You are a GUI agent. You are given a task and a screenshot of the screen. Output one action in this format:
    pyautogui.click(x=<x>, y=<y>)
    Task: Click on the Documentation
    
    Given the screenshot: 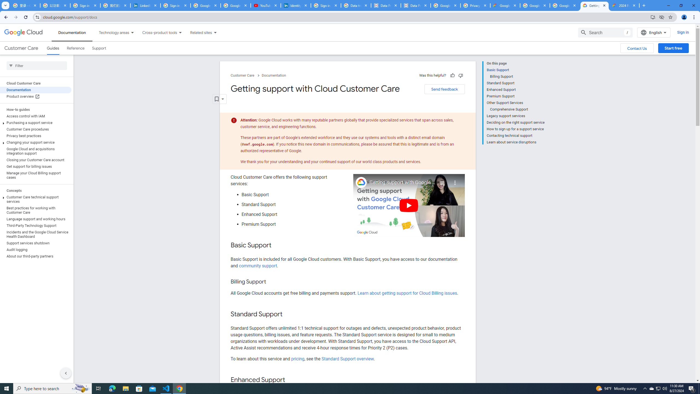 What is the action you would take?
    pyautogui.click(x=274, y=76)
    